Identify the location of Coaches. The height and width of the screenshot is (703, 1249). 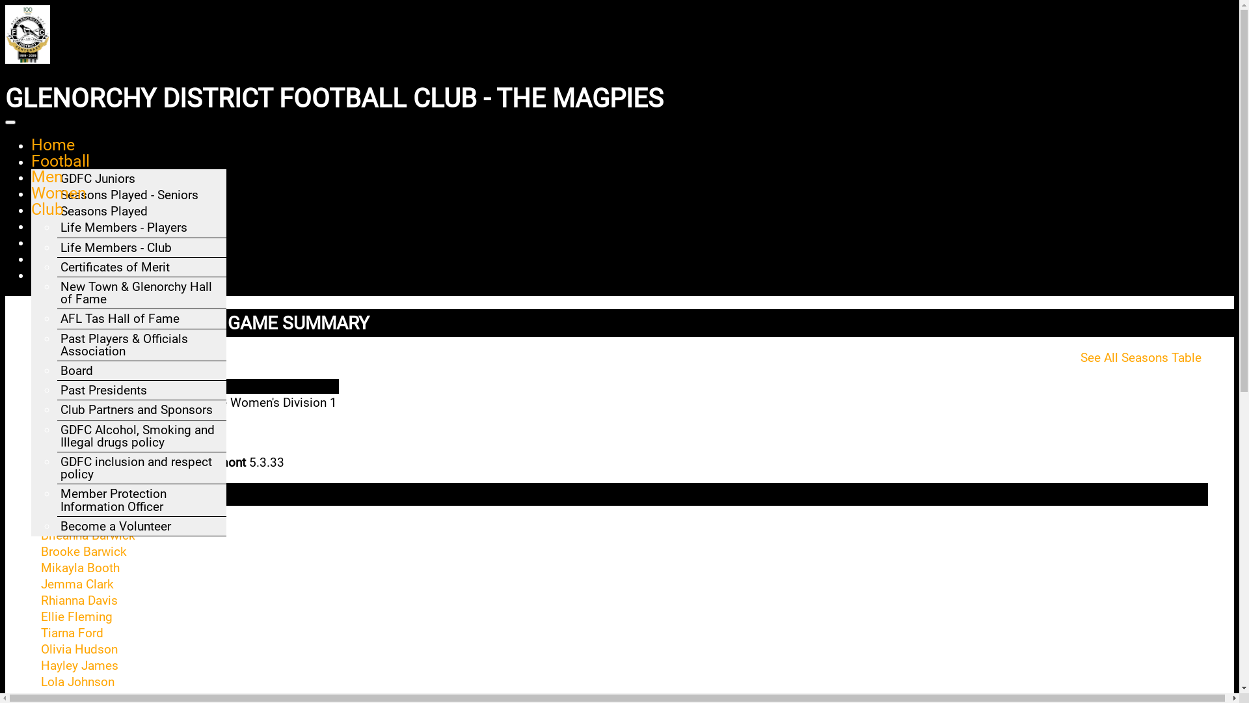
(85, 349).